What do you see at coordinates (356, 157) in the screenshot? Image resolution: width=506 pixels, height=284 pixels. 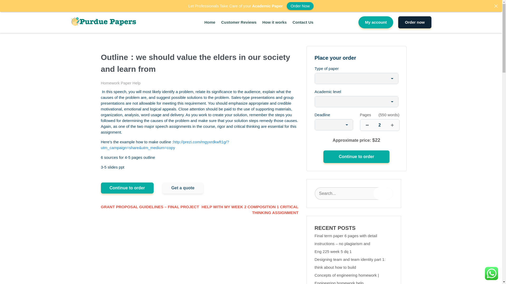 I see `Continue to order` at bounding box center [356, 157].